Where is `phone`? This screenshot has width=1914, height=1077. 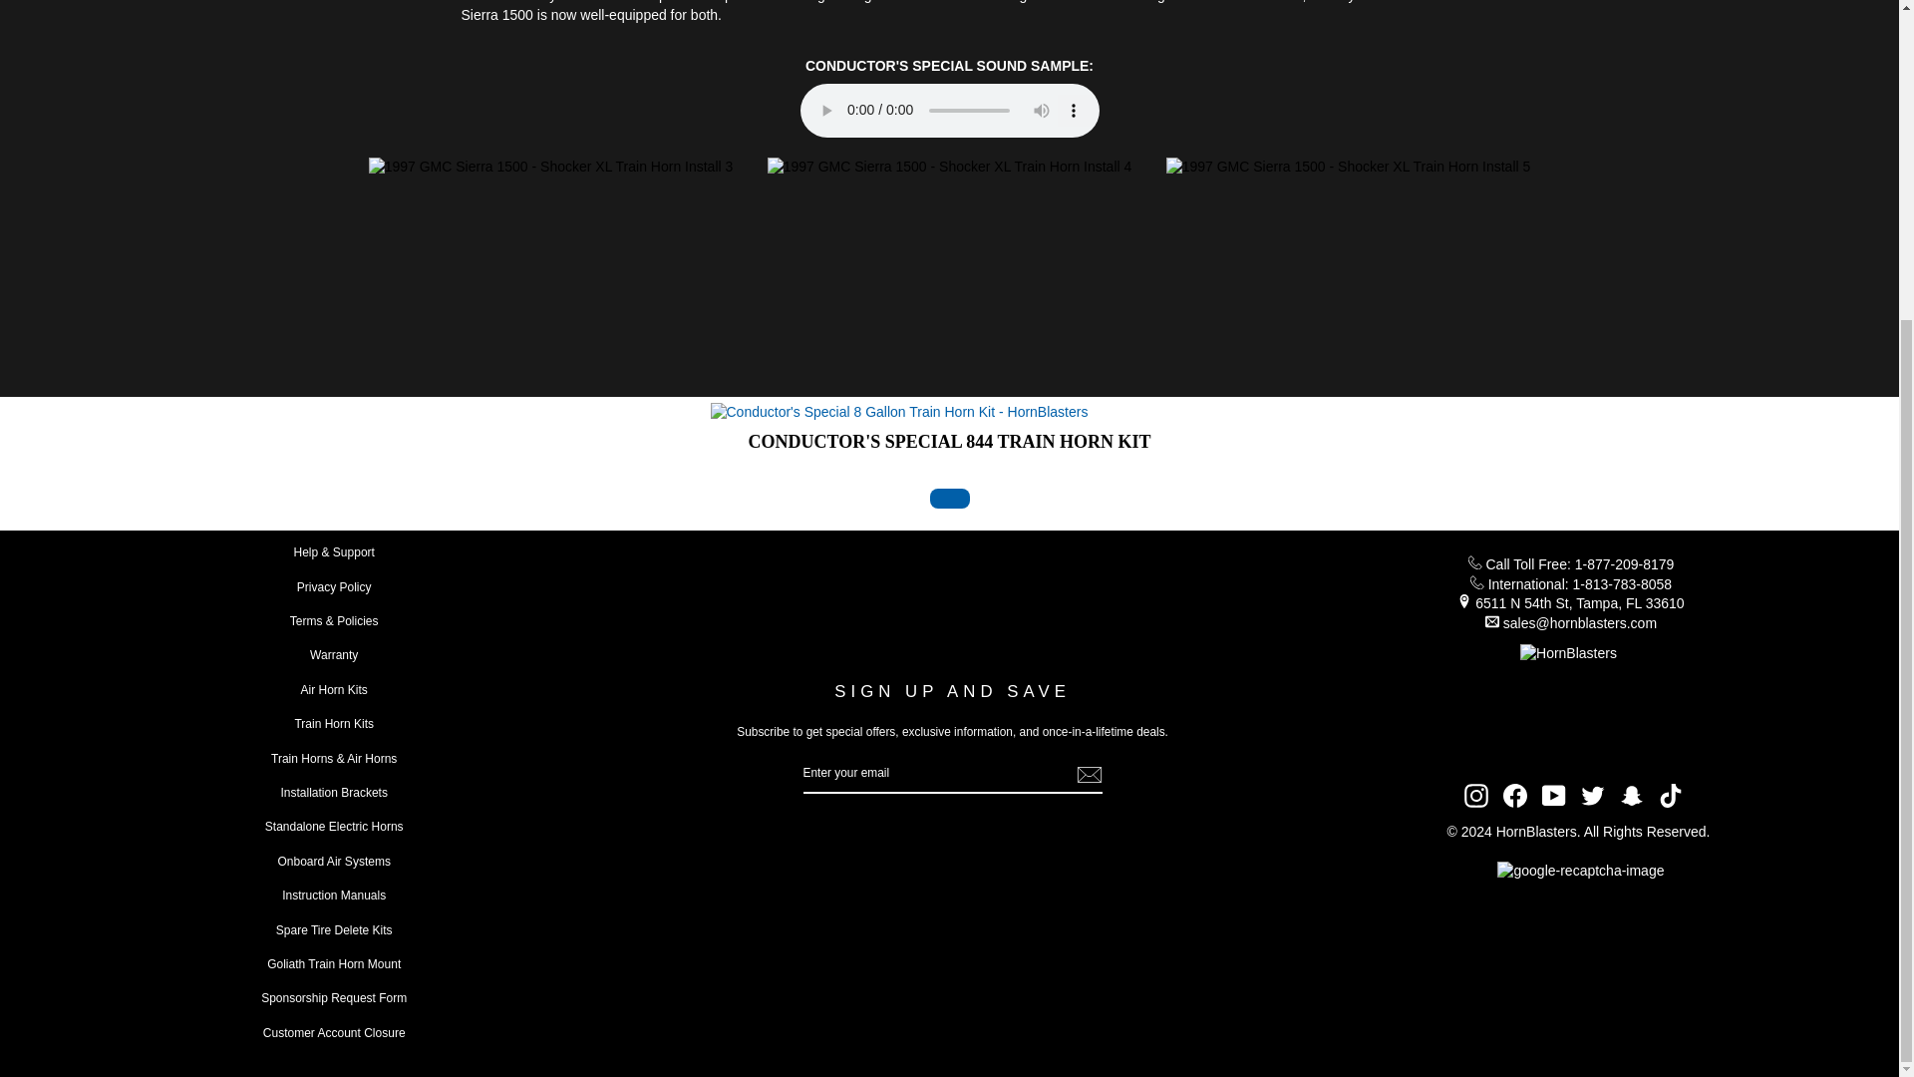 phone is located at coordinates (1474, 562).